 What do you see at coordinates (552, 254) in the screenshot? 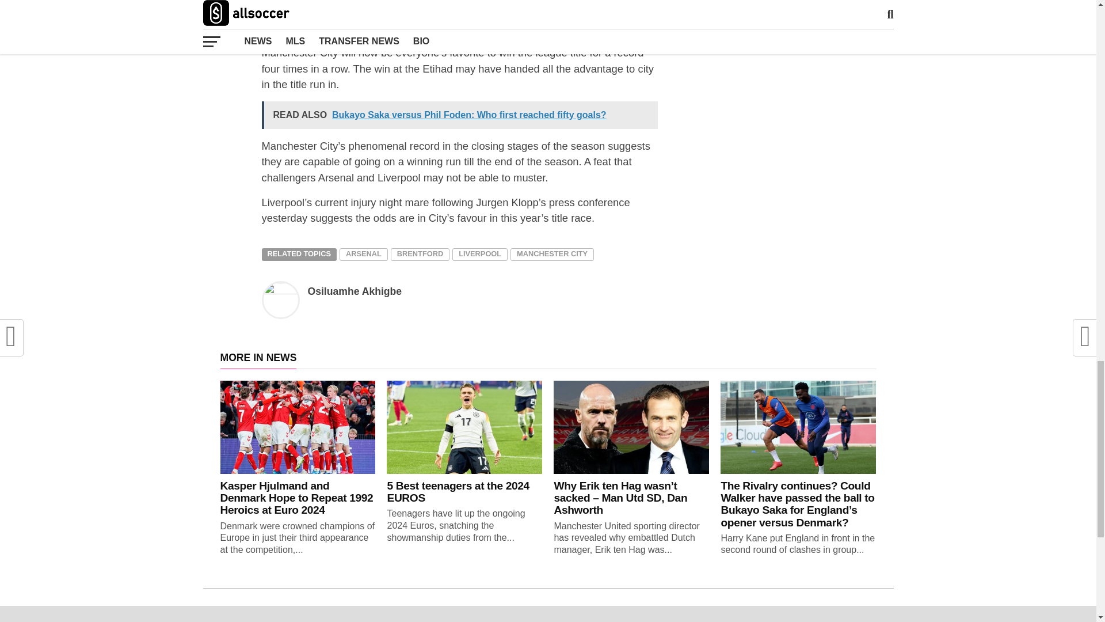
I see `MANCHESTER CITY` at bounding box center [552, 254].